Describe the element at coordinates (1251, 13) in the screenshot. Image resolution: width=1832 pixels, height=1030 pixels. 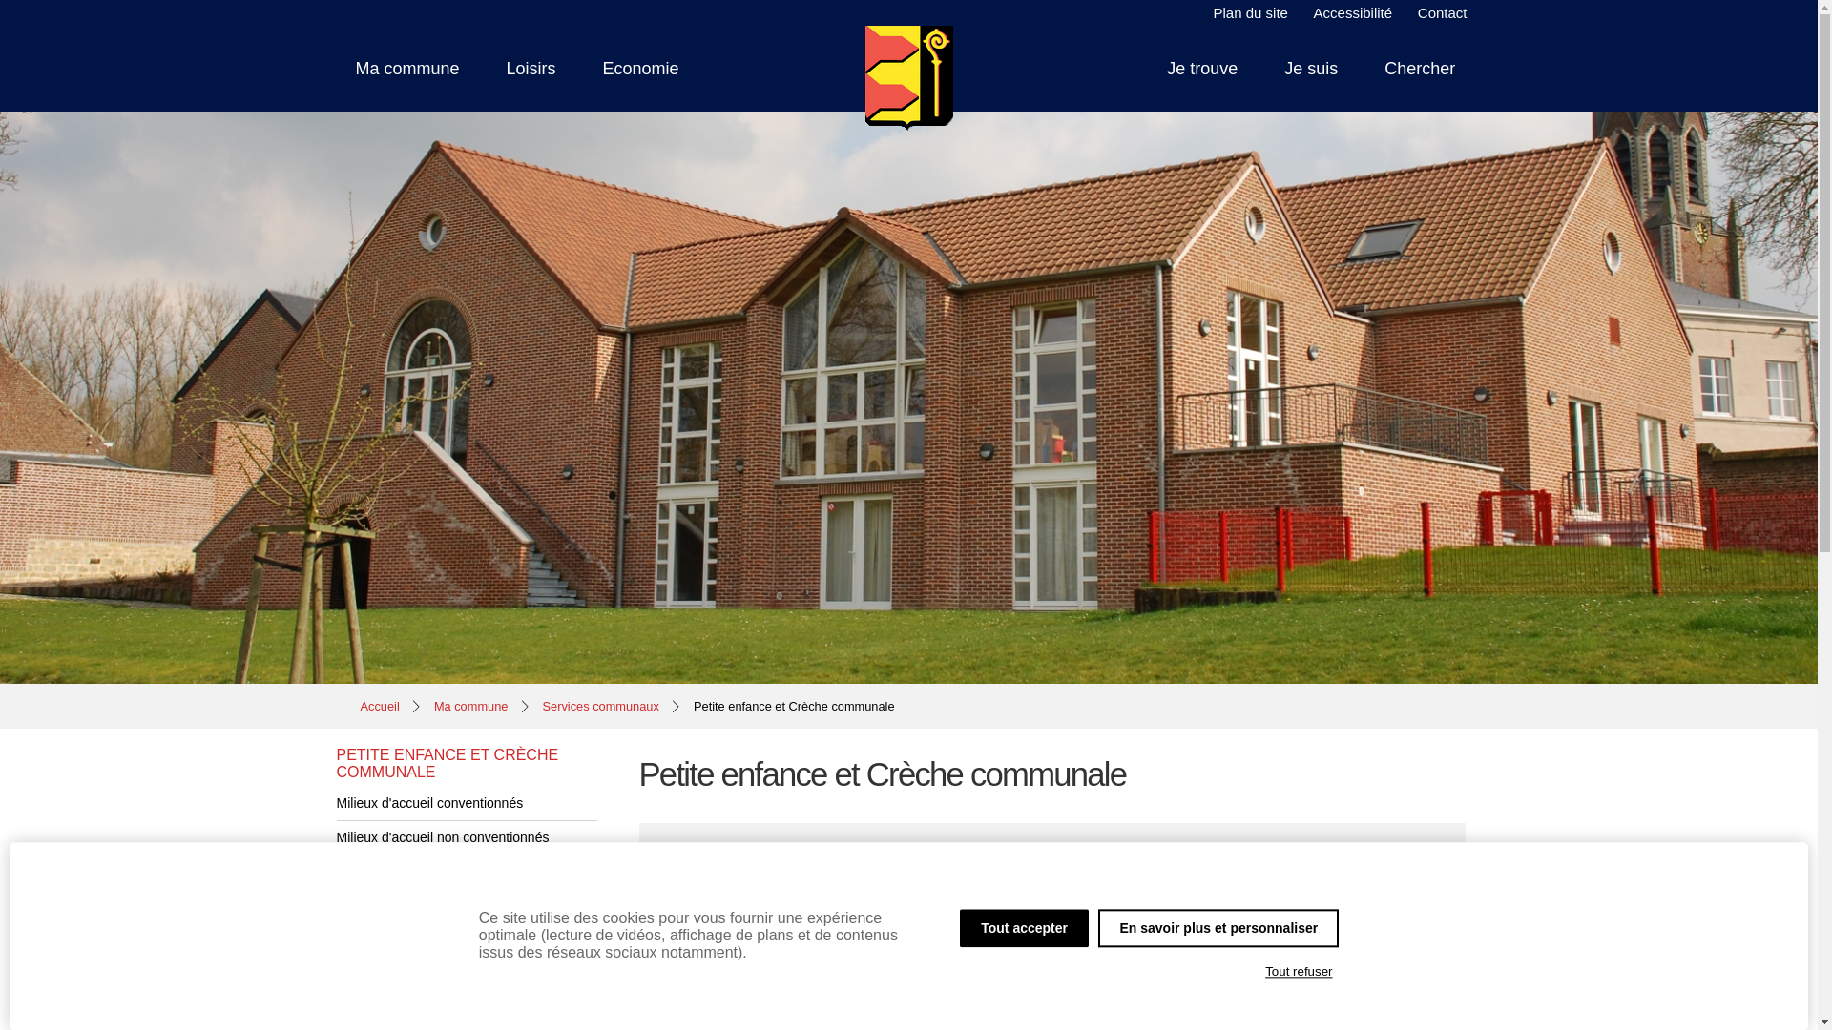
I see `Plan du site` at that location.